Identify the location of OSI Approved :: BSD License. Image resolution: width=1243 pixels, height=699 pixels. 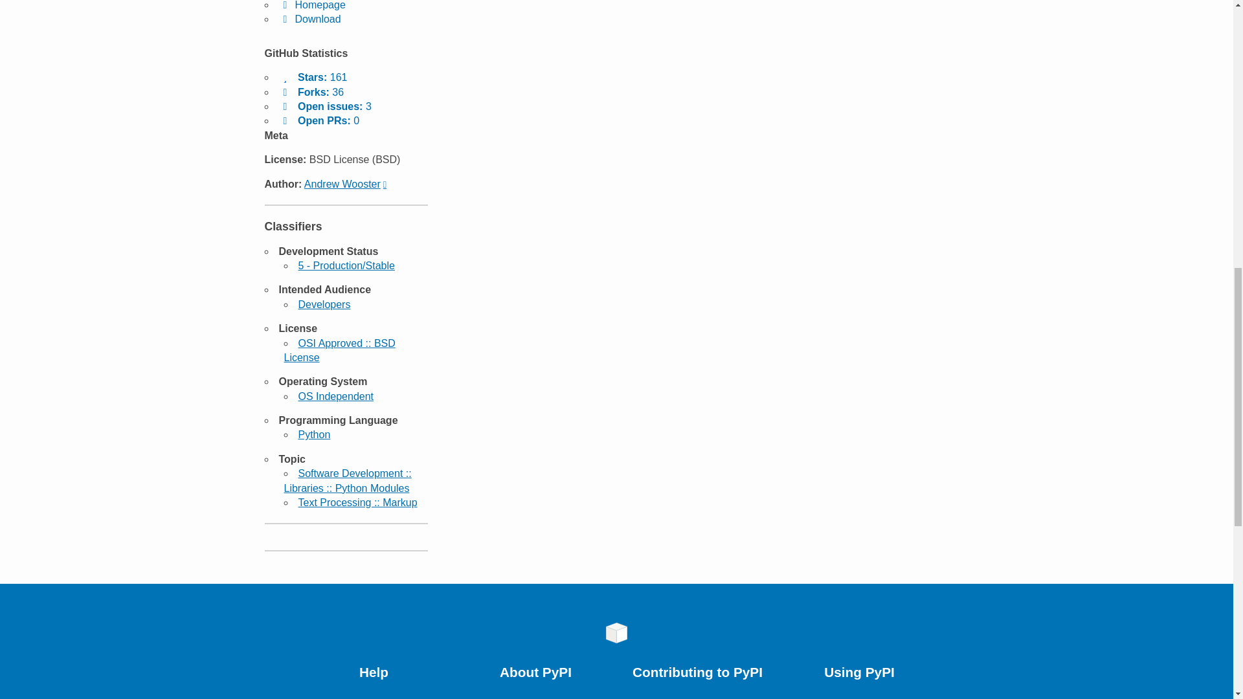
(339, 349).